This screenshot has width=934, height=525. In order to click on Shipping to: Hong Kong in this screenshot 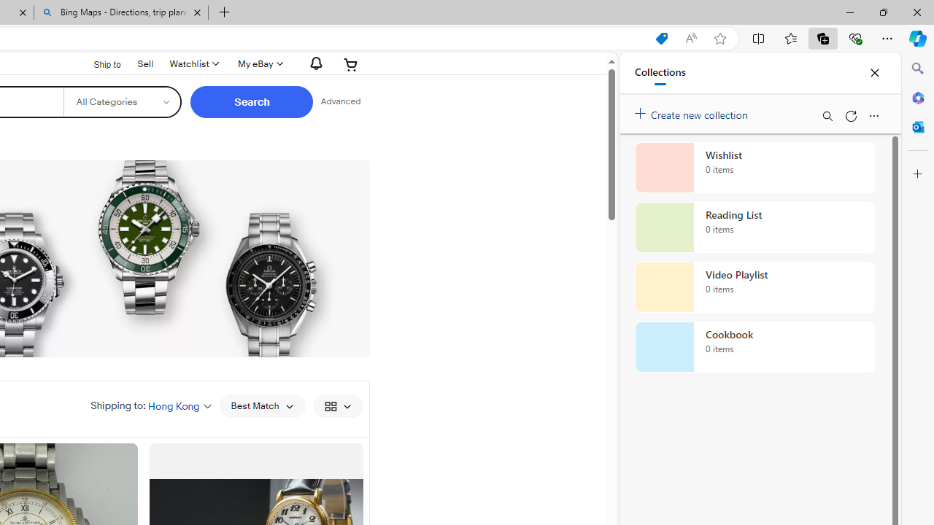, I will do `click(151, 405)`.